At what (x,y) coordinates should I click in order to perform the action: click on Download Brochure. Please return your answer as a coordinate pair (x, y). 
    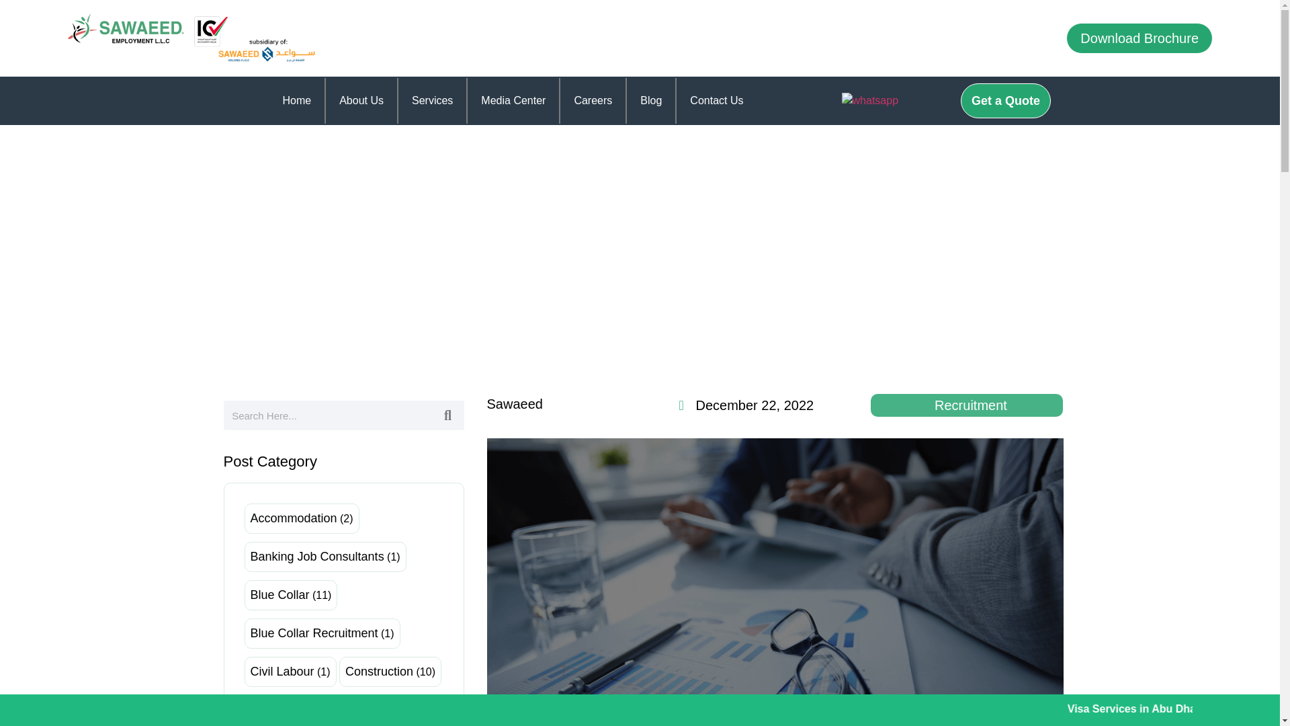
    Looking at the image, I should click on (1139, 38).